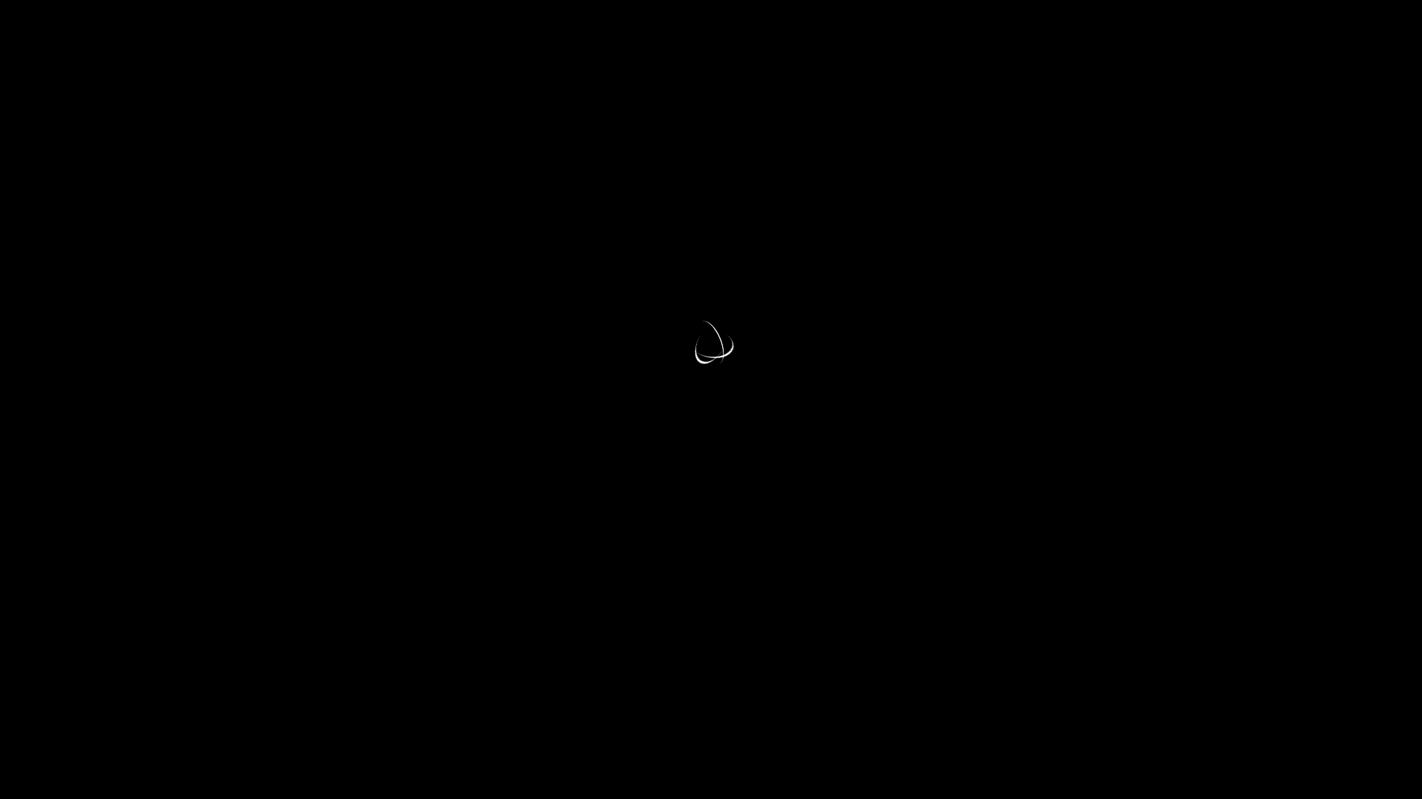 The width and height of the screenshot is (1422, 799). Describe the element at coordinates (0, 6) in the screenshot. I see `LiveInternet` at that location.